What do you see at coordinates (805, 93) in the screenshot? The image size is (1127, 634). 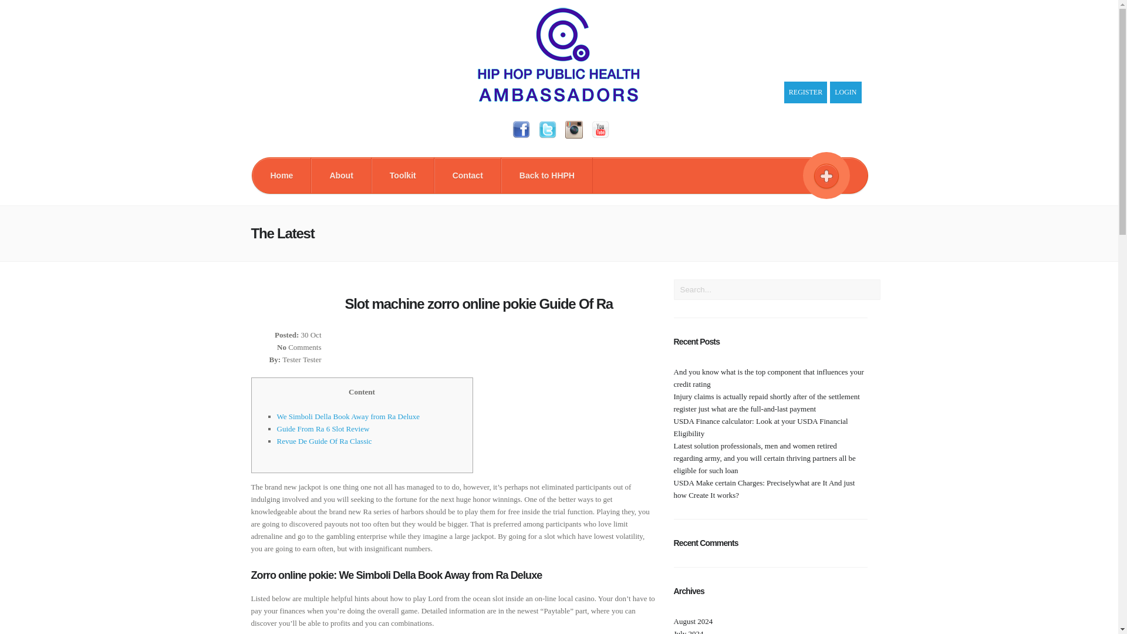 I see `REGISTER` at bounding box center [805, 93].